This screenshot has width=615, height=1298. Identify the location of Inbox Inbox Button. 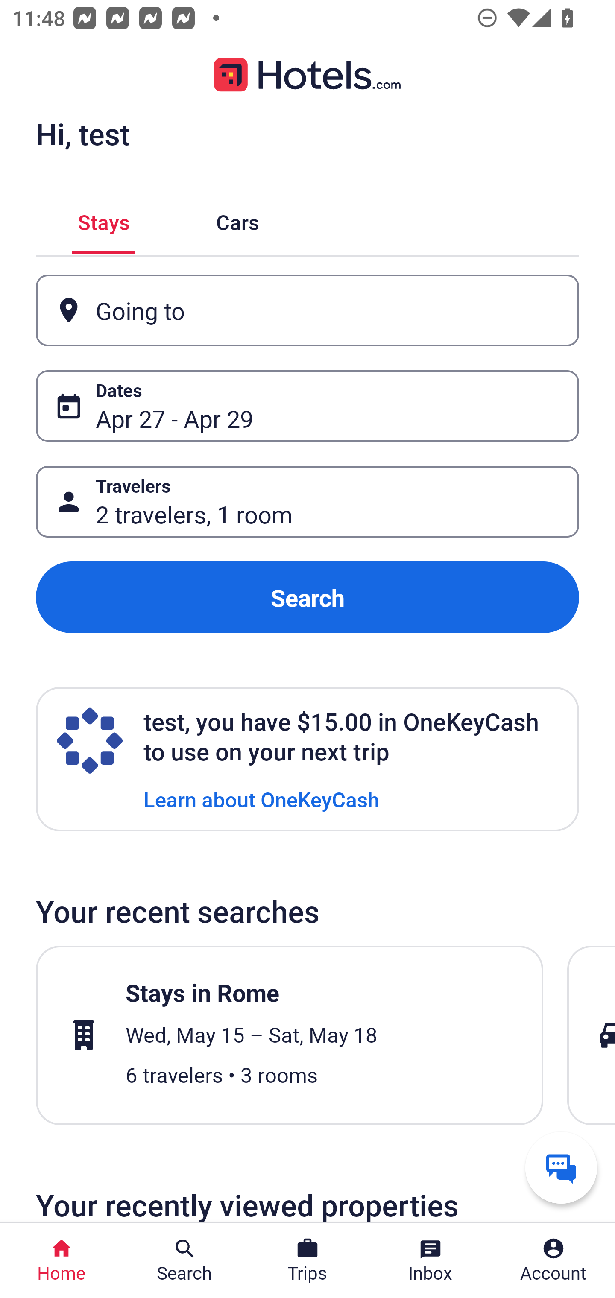
(430, 1260).